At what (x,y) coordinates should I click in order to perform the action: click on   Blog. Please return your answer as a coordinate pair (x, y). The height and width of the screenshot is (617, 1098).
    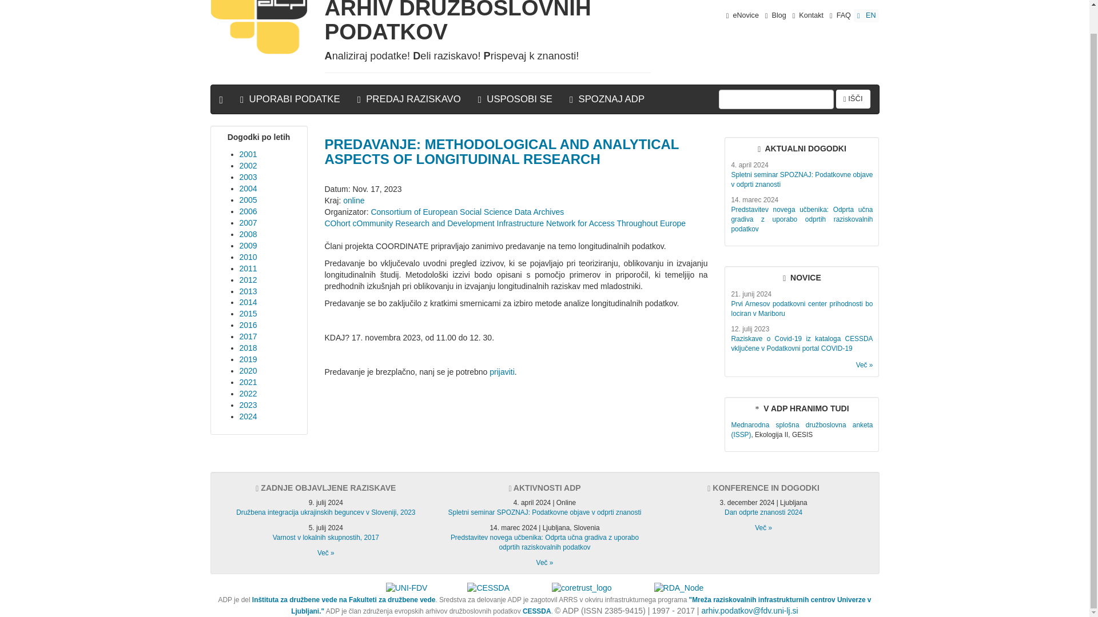
    Looking at the image, I should click on (775, 15).